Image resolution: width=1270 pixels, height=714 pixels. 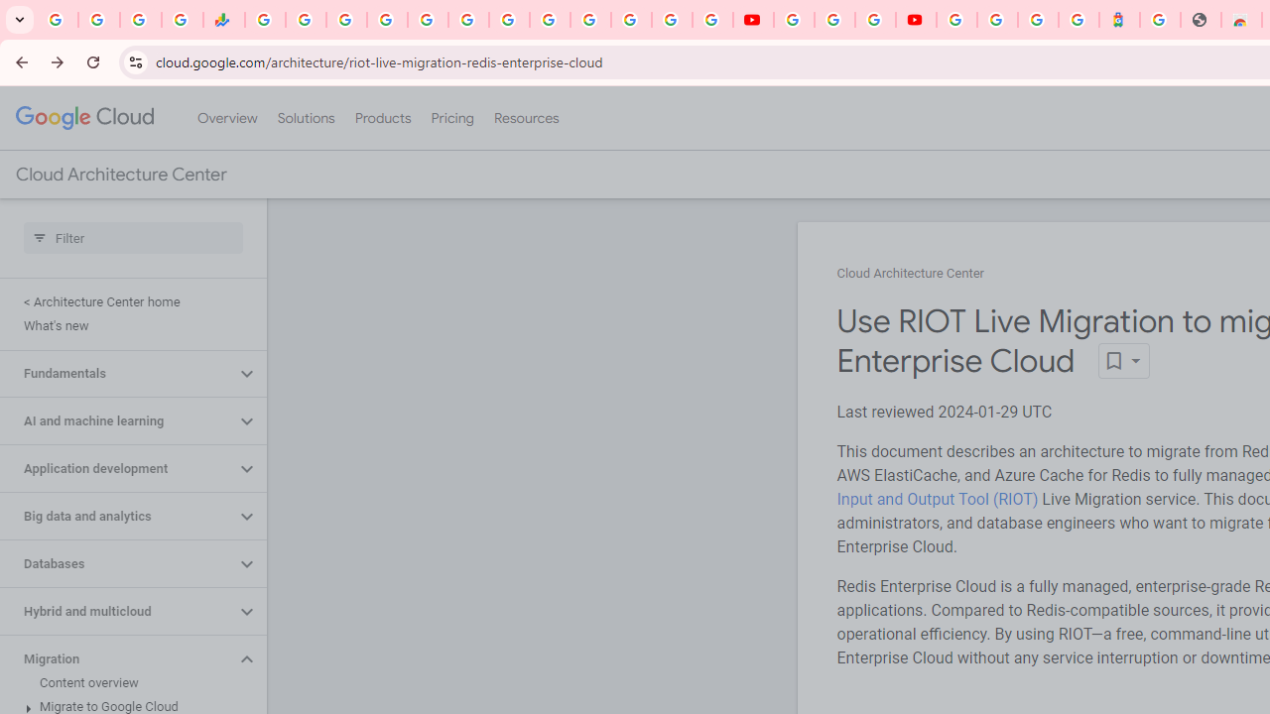 I want to click on < Architecture Center home, so click(x=129, y=301).